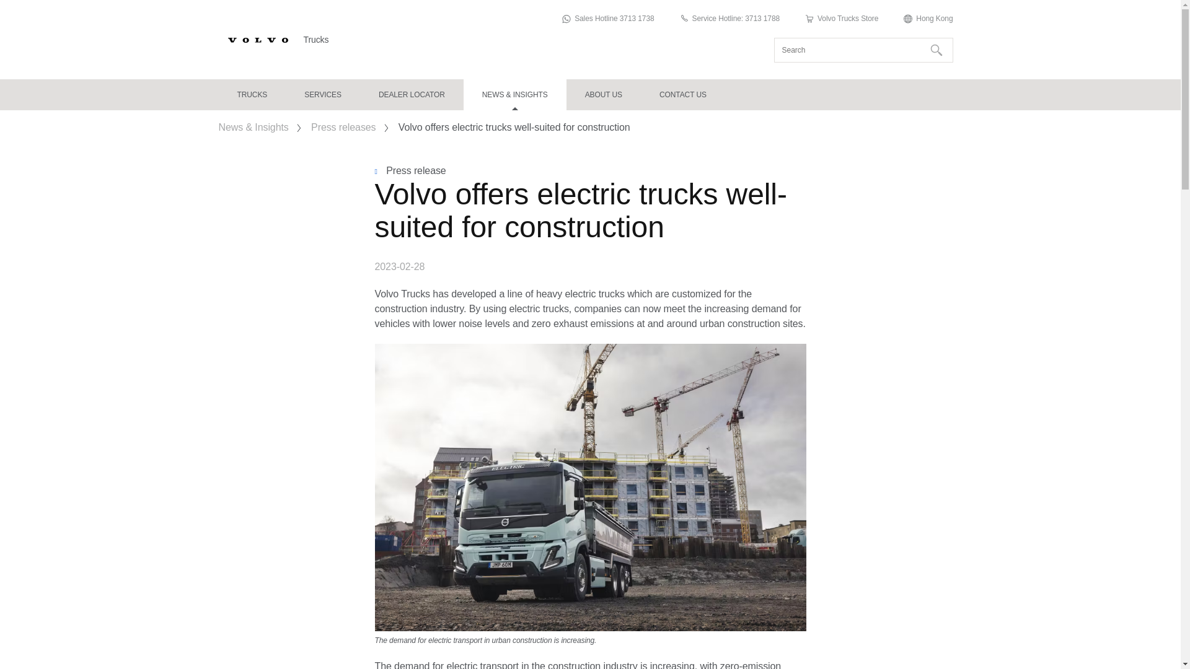 The width and height of the screenshot is (1190, 669). I want to click on Volvo Trucks Store, so click(840, 19).